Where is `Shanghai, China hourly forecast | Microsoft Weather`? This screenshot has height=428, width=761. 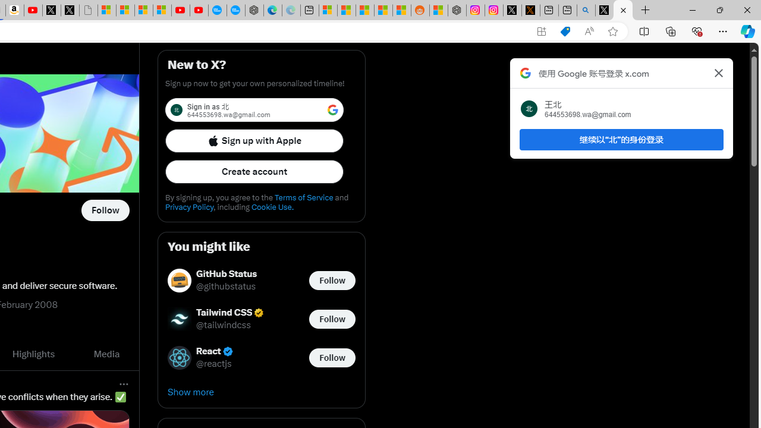
Shanghai, China hourly forecast | Microsoft Weather is located at coordinates (365, 11).